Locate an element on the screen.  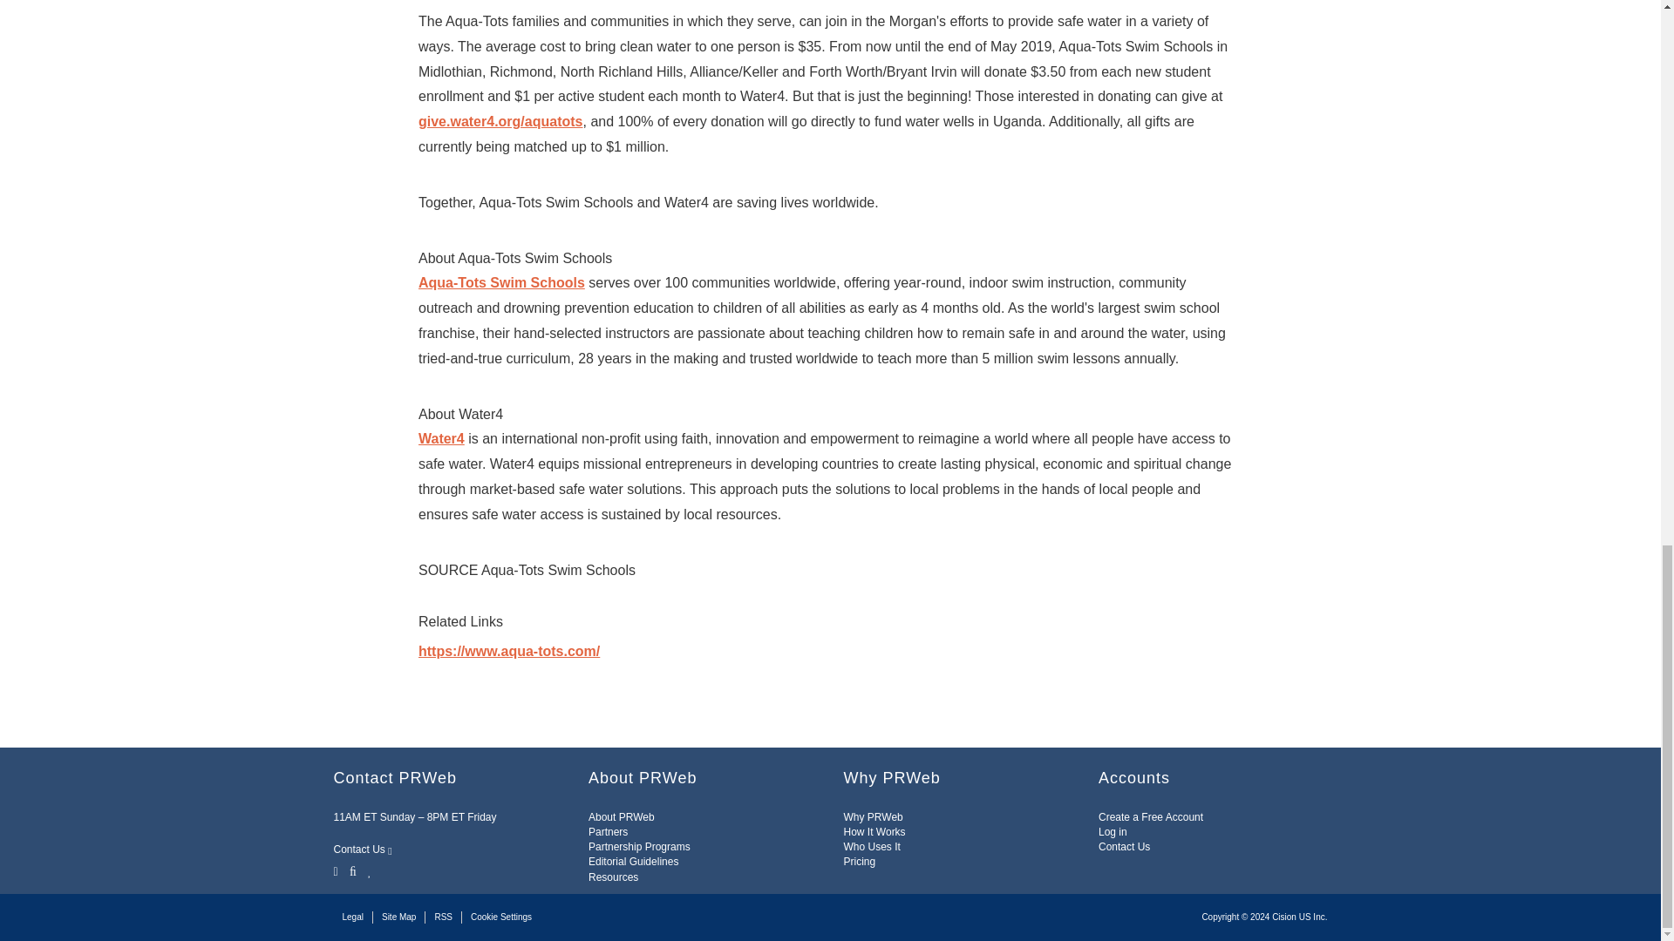
Facebook is located at coordinates (352, 870).